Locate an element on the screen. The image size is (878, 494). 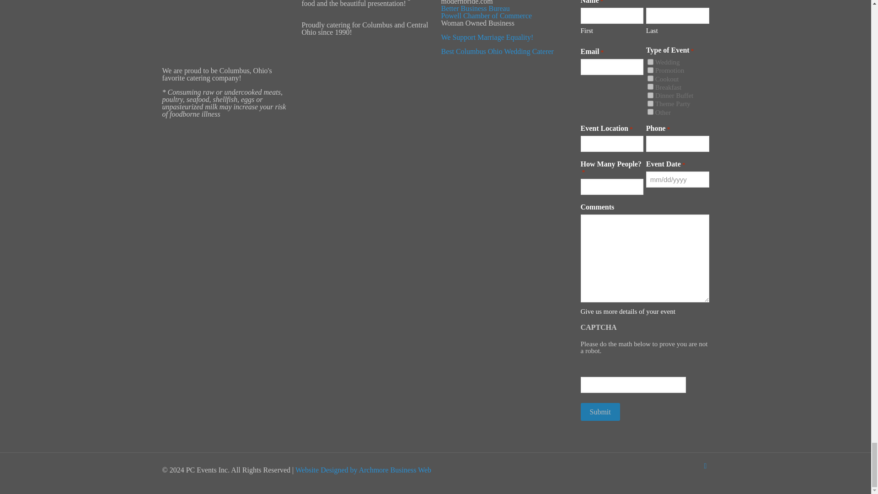
Breakfast is located at coordinates (650, 86).